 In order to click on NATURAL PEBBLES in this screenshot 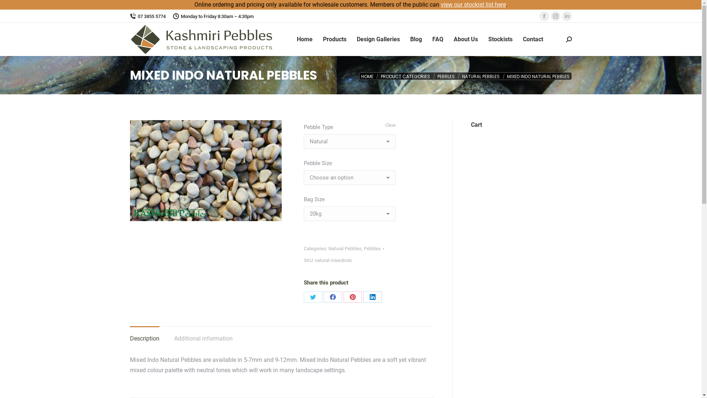, I will do `click(481, 77)`.